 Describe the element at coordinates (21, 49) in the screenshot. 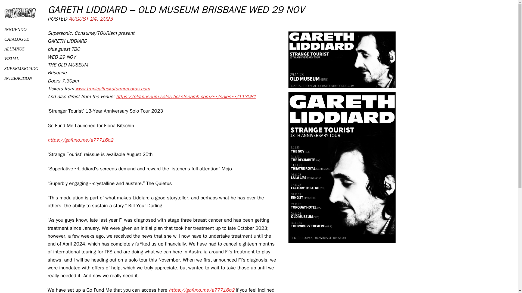

I see `ALUMNUS` at that location.